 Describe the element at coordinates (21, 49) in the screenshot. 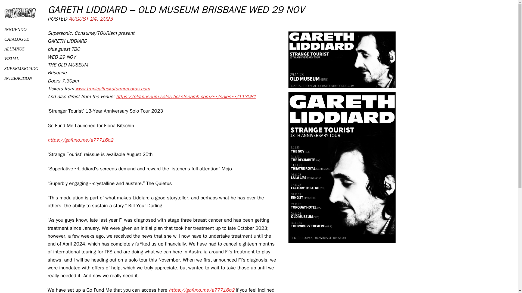

I see `ALUMNUS` at that location.